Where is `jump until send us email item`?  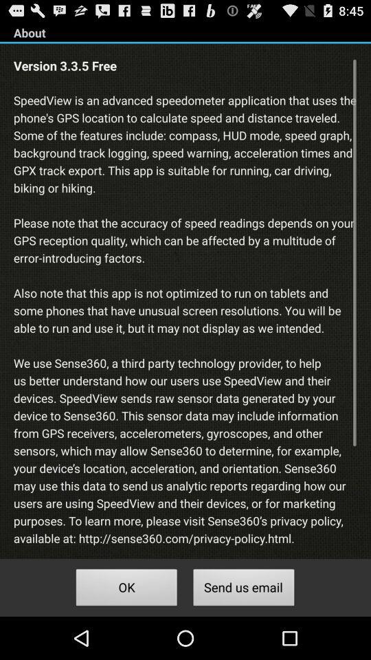
jump until send us email item is located at coordinates (243, 590).